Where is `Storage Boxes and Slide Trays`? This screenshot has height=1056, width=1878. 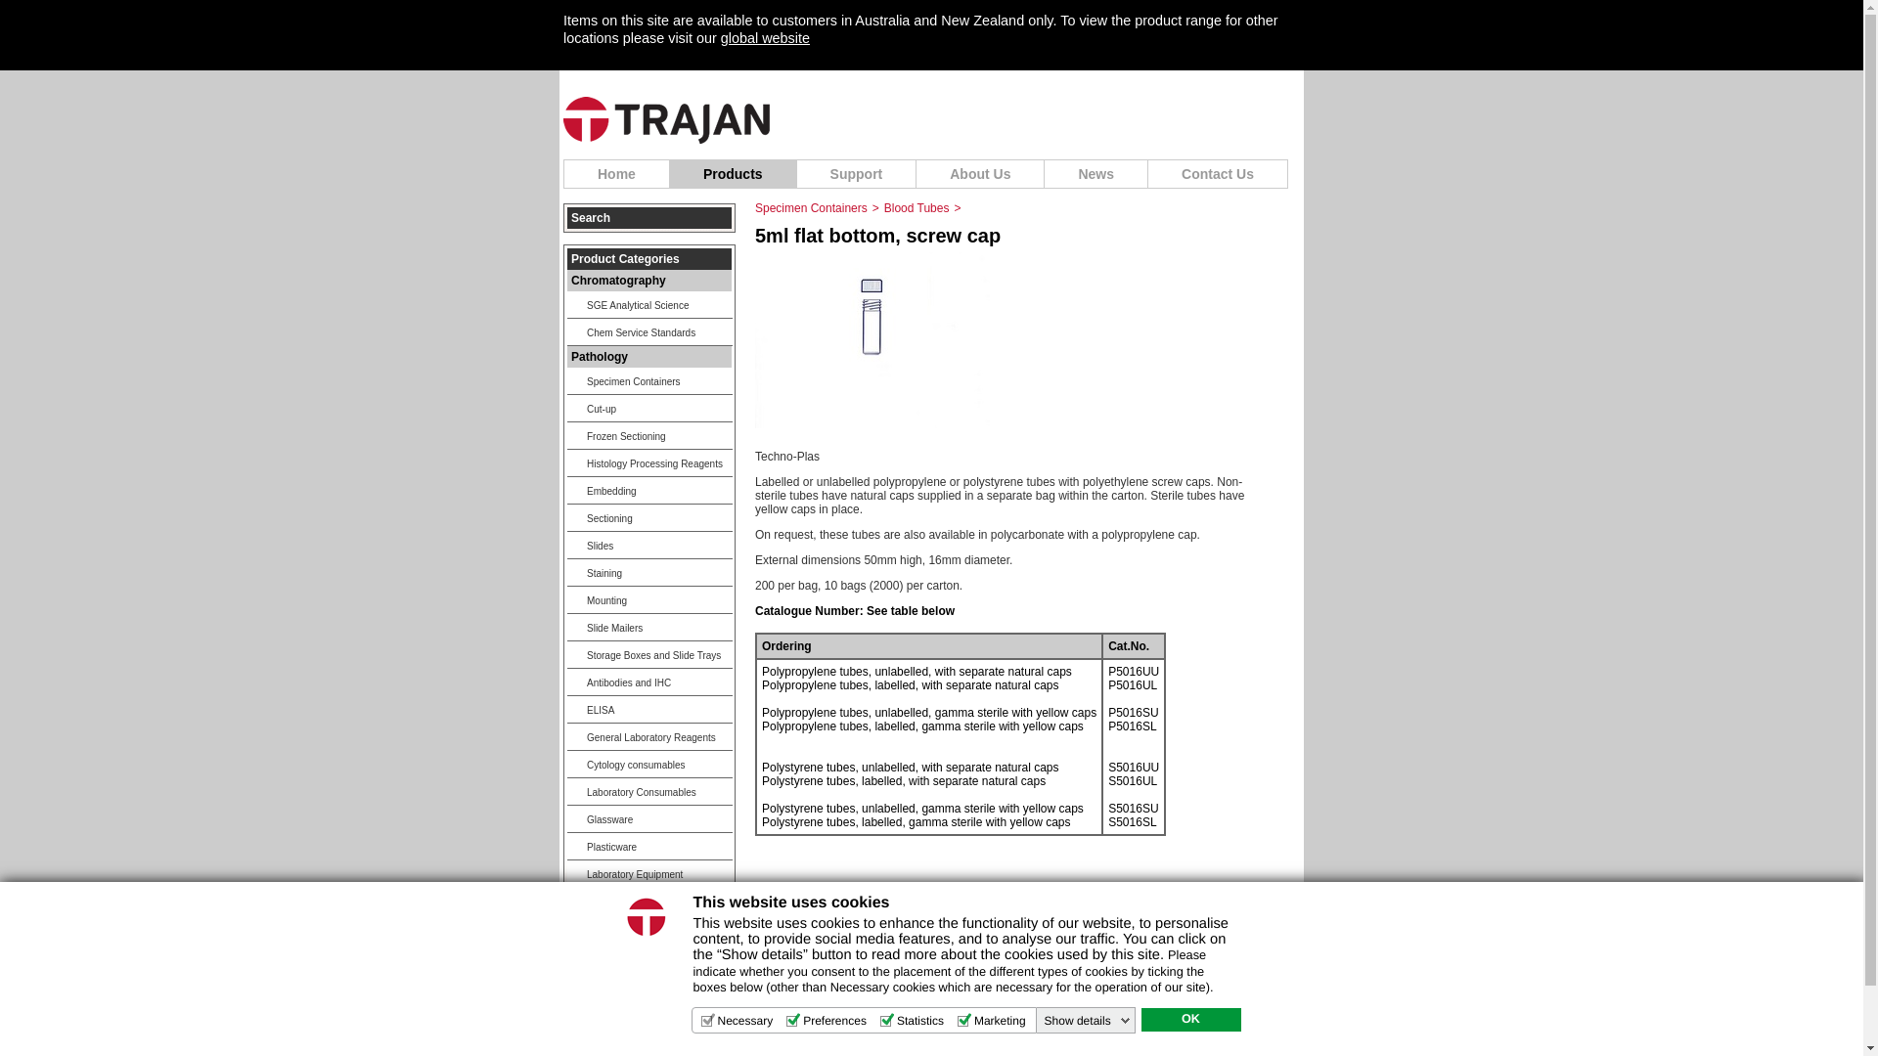
Storage Boxes and Slide Trays is located at coordinates (649, 655).